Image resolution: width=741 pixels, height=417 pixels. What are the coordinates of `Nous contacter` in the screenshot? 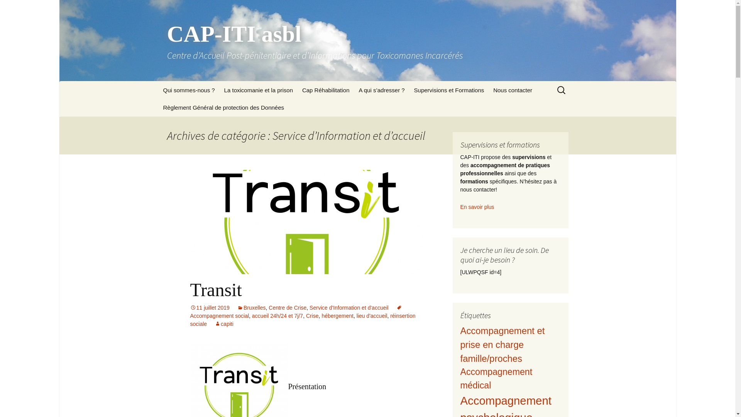 It's located at (513, 90).